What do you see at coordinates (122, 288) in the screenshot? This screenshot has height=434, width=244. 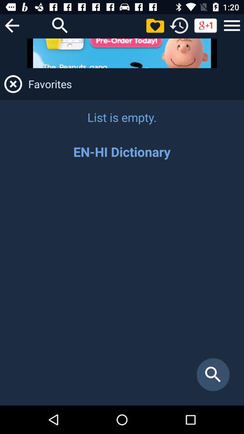 I see `enter search` at bounding box center [122, 288].